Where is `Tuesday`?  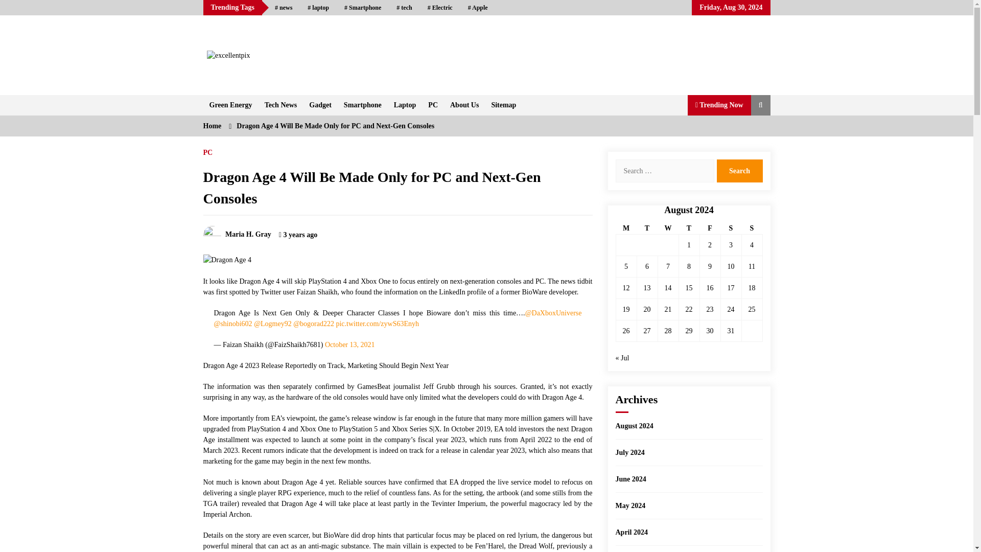
Tuesday is located at coordinates (647, 228).